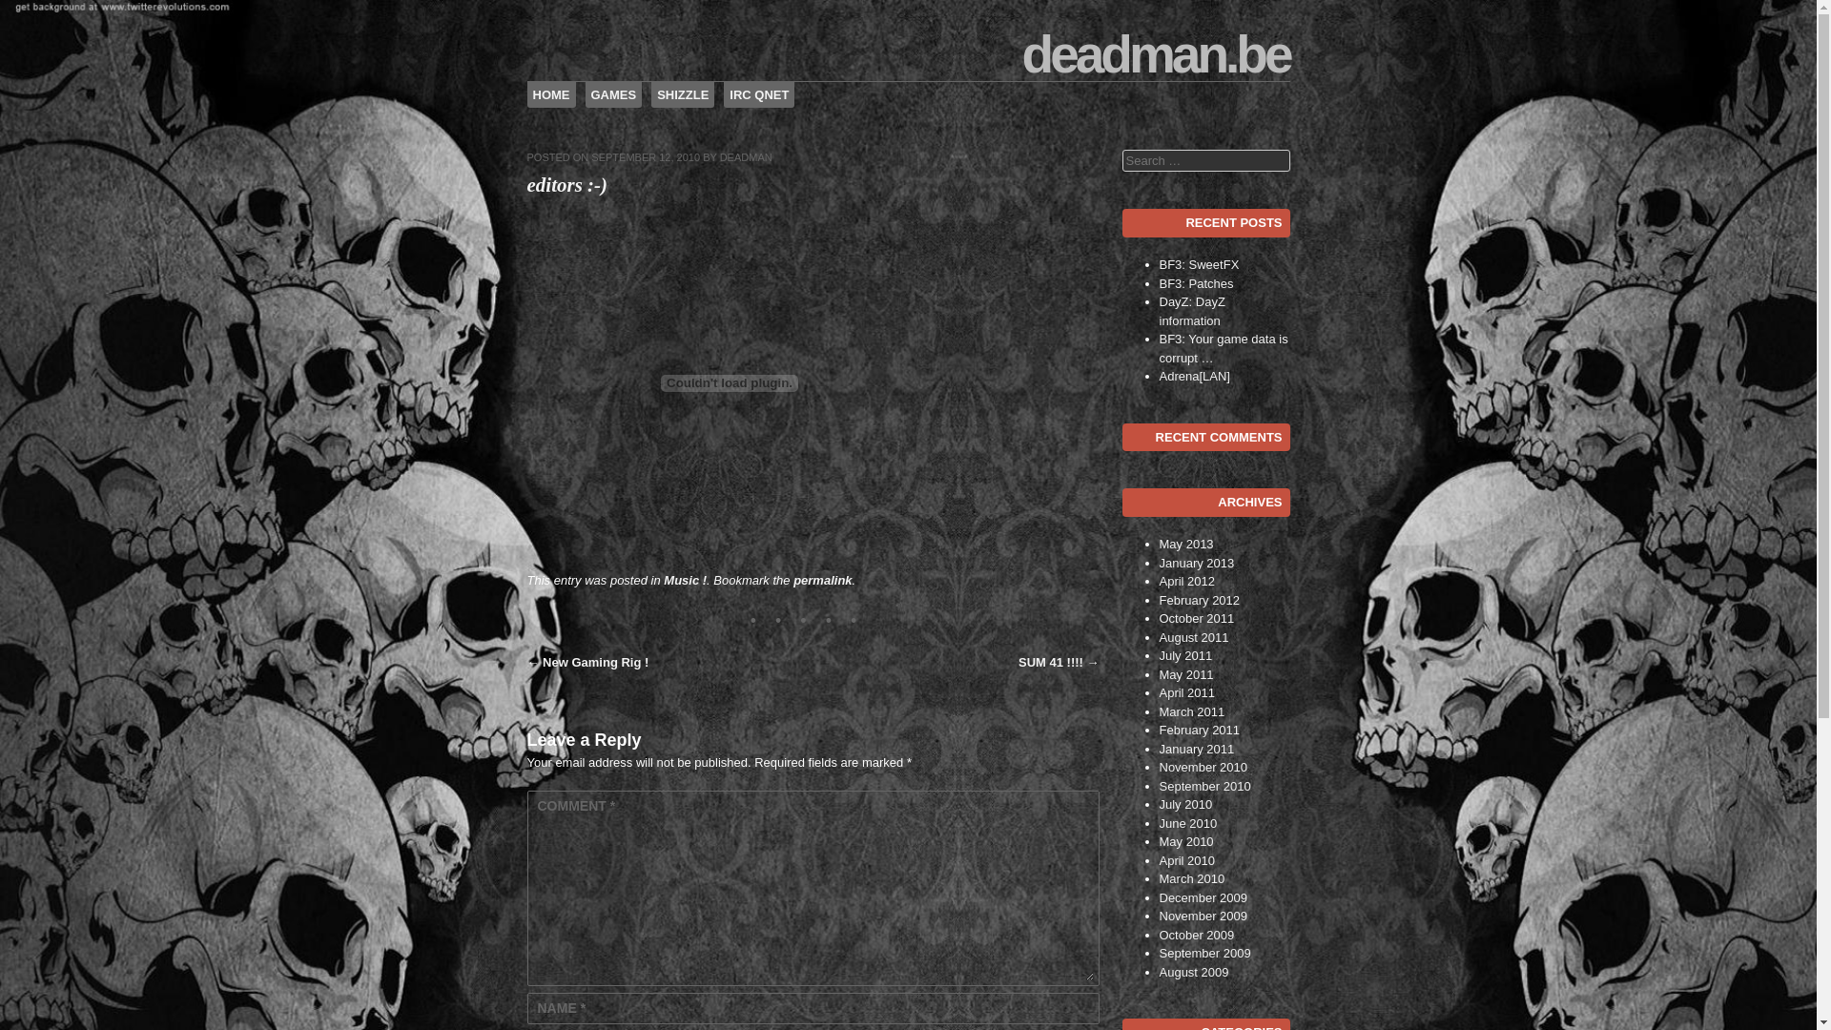  Describe the element at coordinates (1204, 916) in the screenshot. I see `November 2009` at that location.